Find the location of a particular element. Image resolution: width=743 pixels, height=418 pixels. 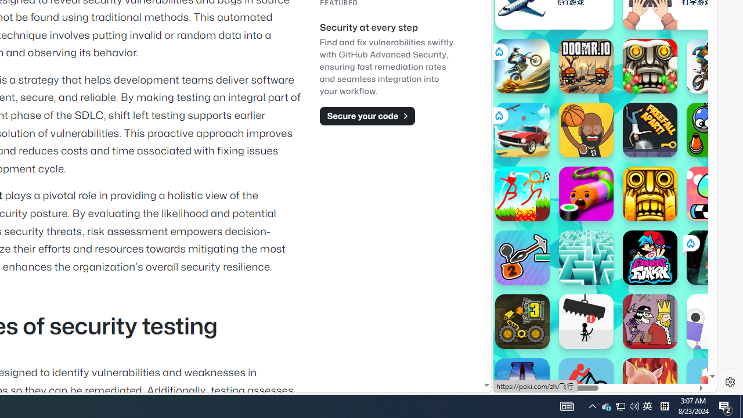

Stickman Parkour 3 Stickman Parkour 3 is located at coordinates (522, 194).